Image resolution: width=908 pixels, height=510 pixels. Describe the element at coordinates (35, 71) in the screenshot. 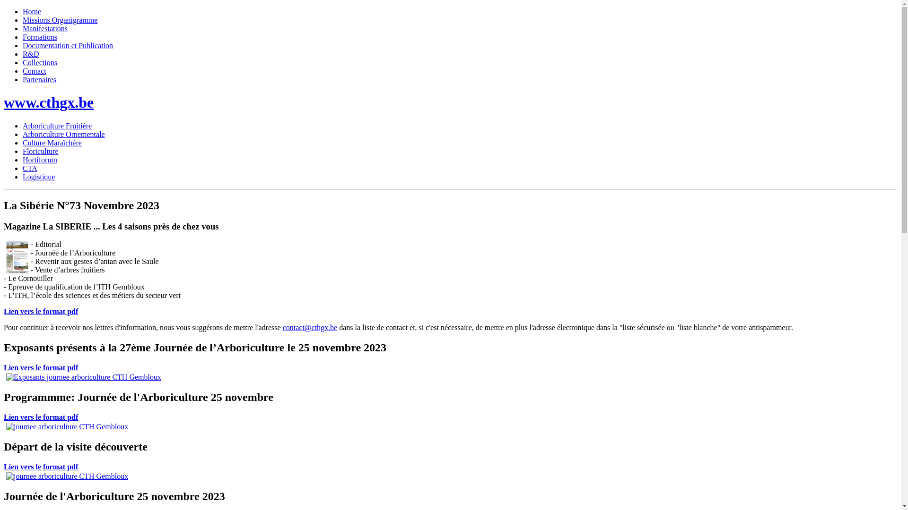

I see `Contact` at that location.